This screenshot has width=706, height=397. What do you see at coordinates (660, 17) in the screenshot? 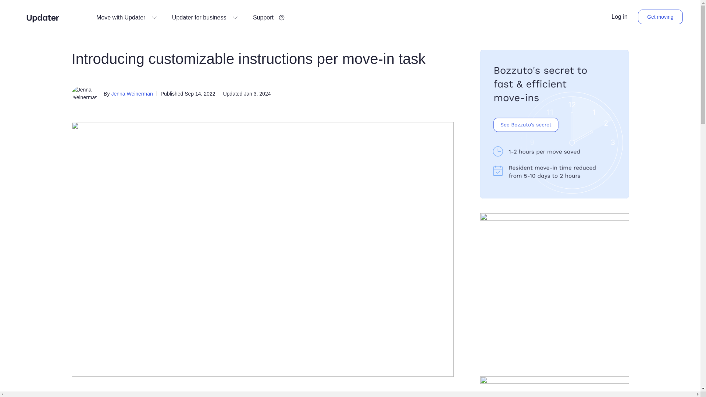
I see `Get moving` at bounding box center [660, 17].